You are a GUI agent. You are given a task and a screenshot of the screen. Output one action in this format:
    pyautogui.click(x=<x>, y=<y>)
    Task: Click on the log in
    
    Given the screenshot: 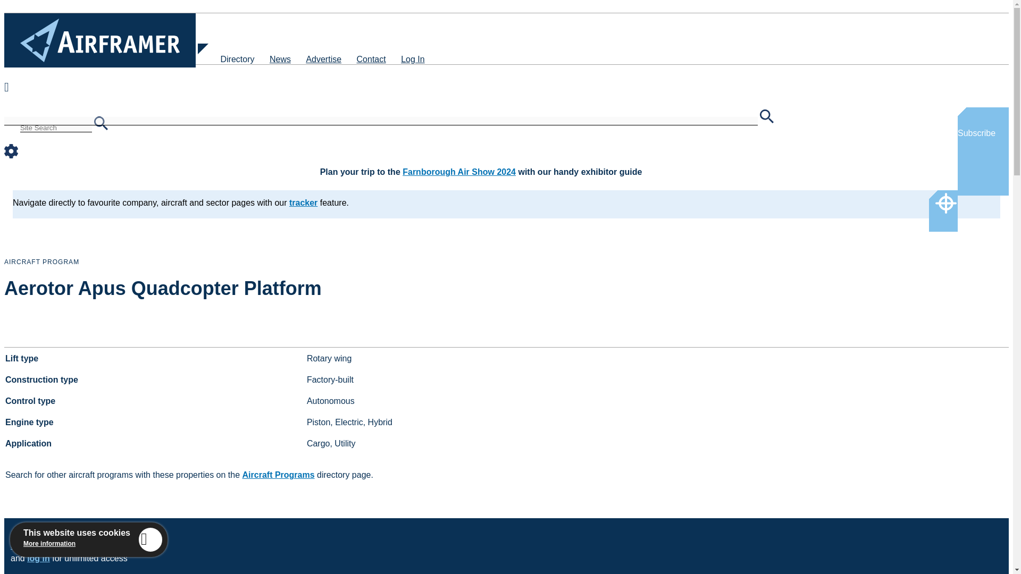 What is the action you would take?
    pyautogui.click(x=38, y=558)
    